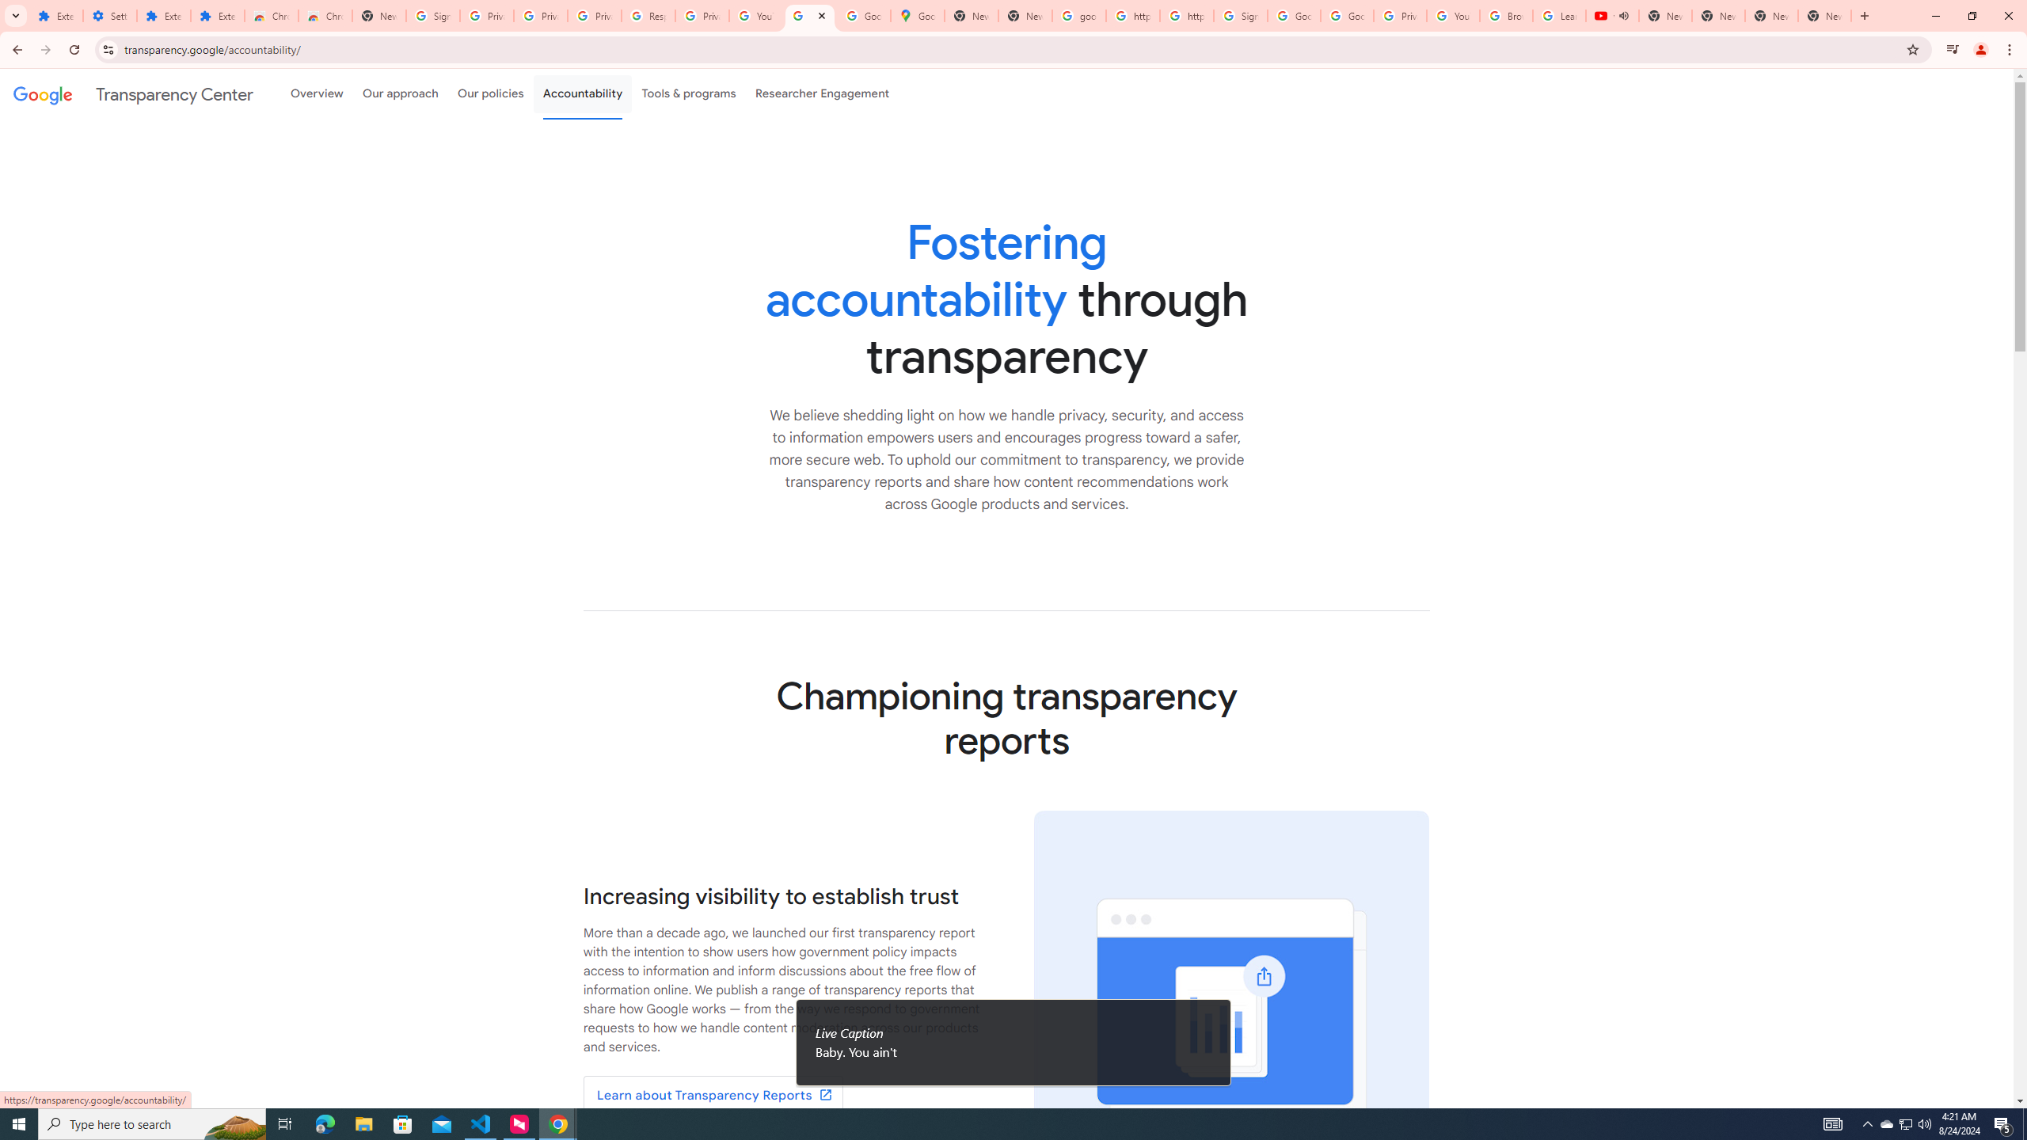  I want to click on Extensions, so click(163, 16).